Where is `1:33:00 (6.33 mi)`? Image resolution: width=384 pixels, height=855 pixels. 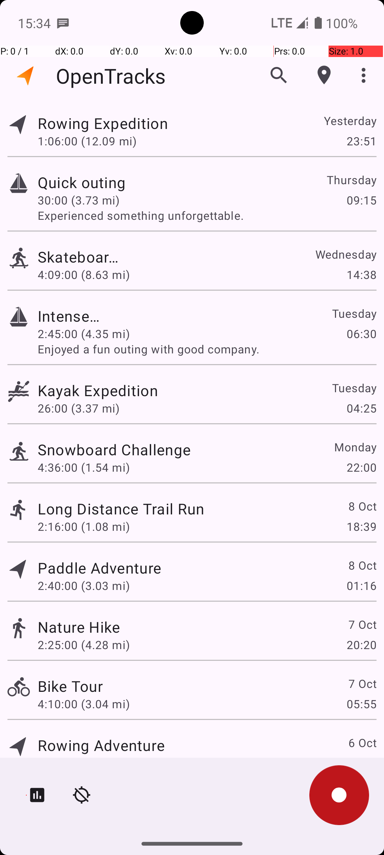 1:33:00 (6.33 mi) is located at coordinates (84, 763).